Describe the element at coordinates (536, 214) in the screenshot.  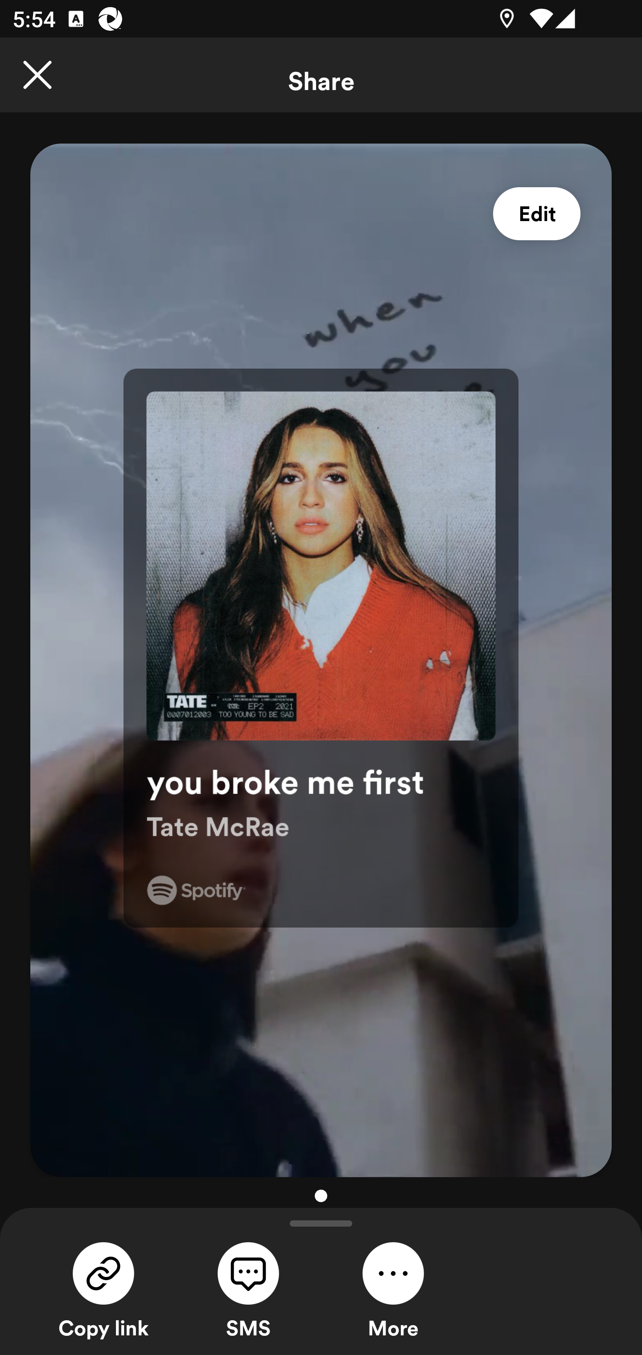
I see `Edit` at that location.